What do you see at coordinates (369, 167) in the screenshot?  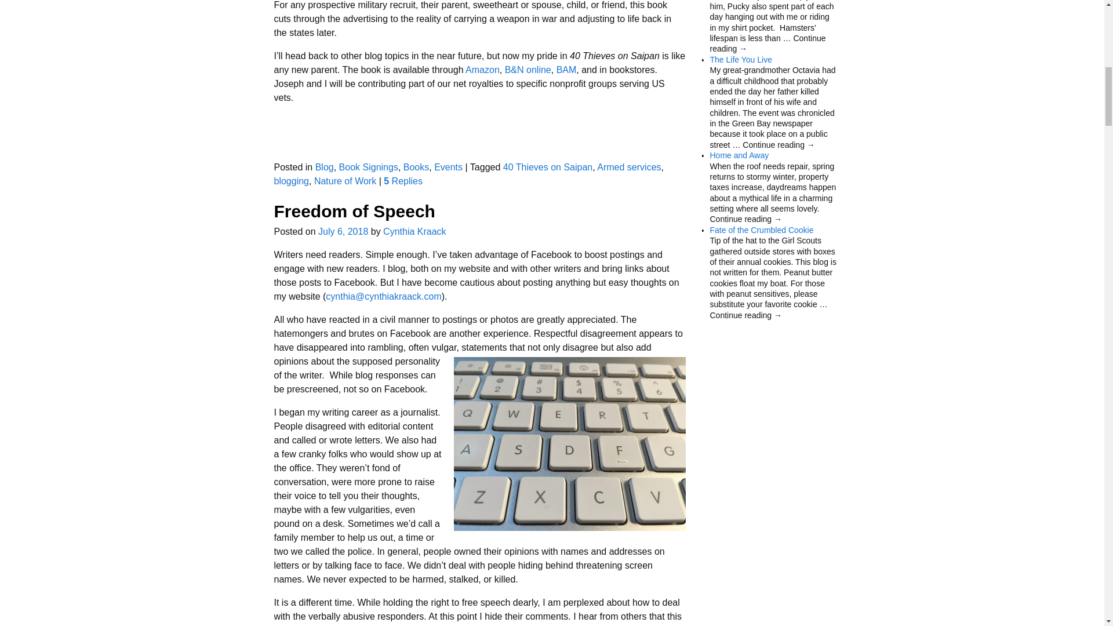 I see `Book Signings` at bounding box center [369, 167].